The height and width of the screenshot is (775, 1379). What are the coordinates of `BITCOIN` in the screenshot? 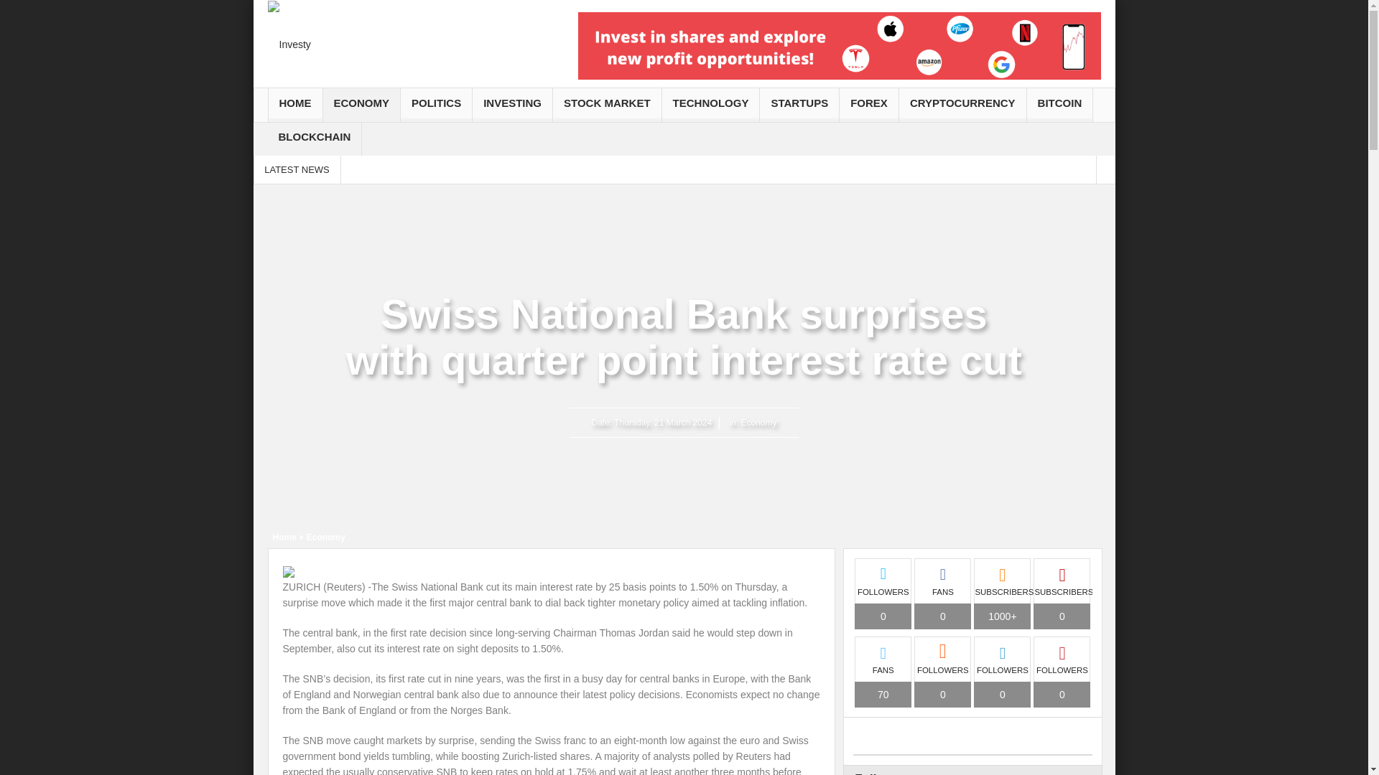 It's located at (1060, 105).